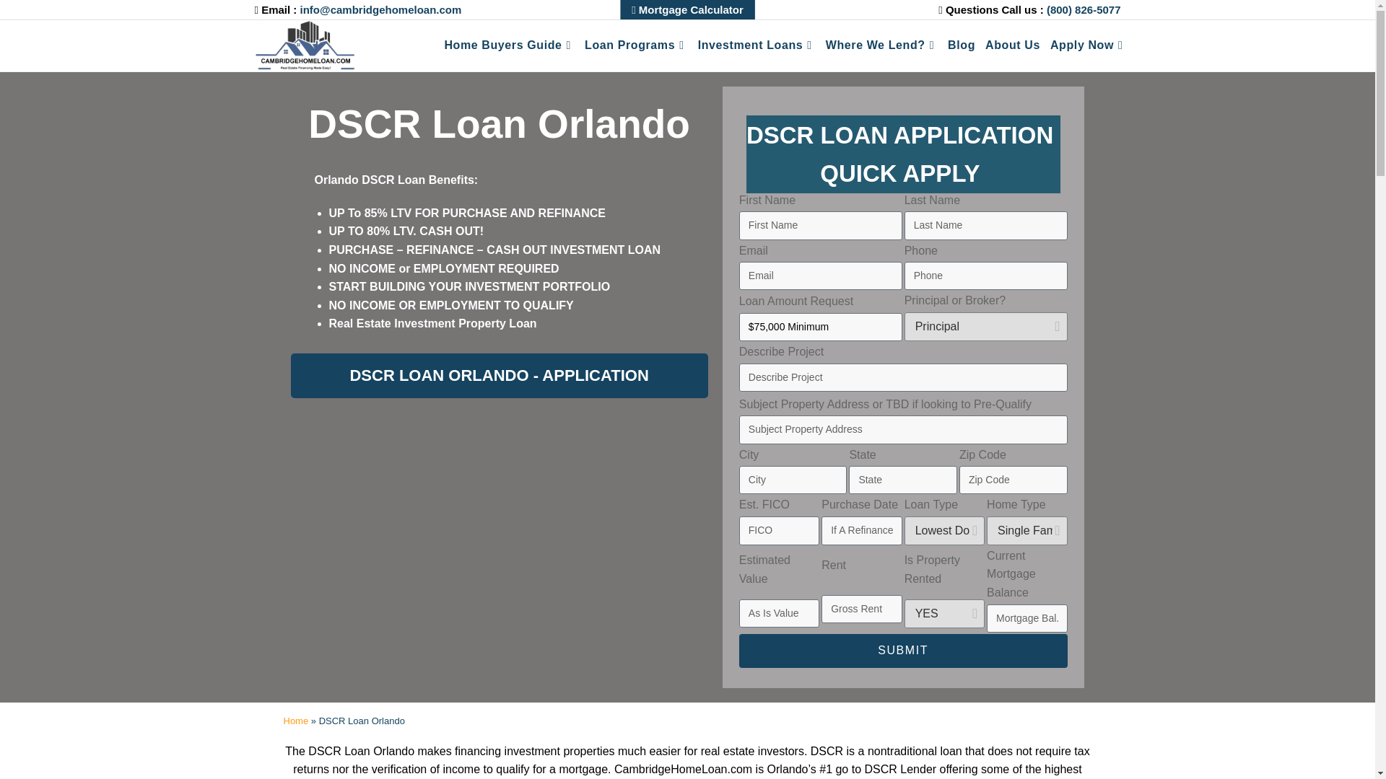 This screenshot has width=1386, height=779. What do you see at coordinates (509, 45) in the screenshot?
I see `Home Buyers Guide` at bounding box center [509, 45].